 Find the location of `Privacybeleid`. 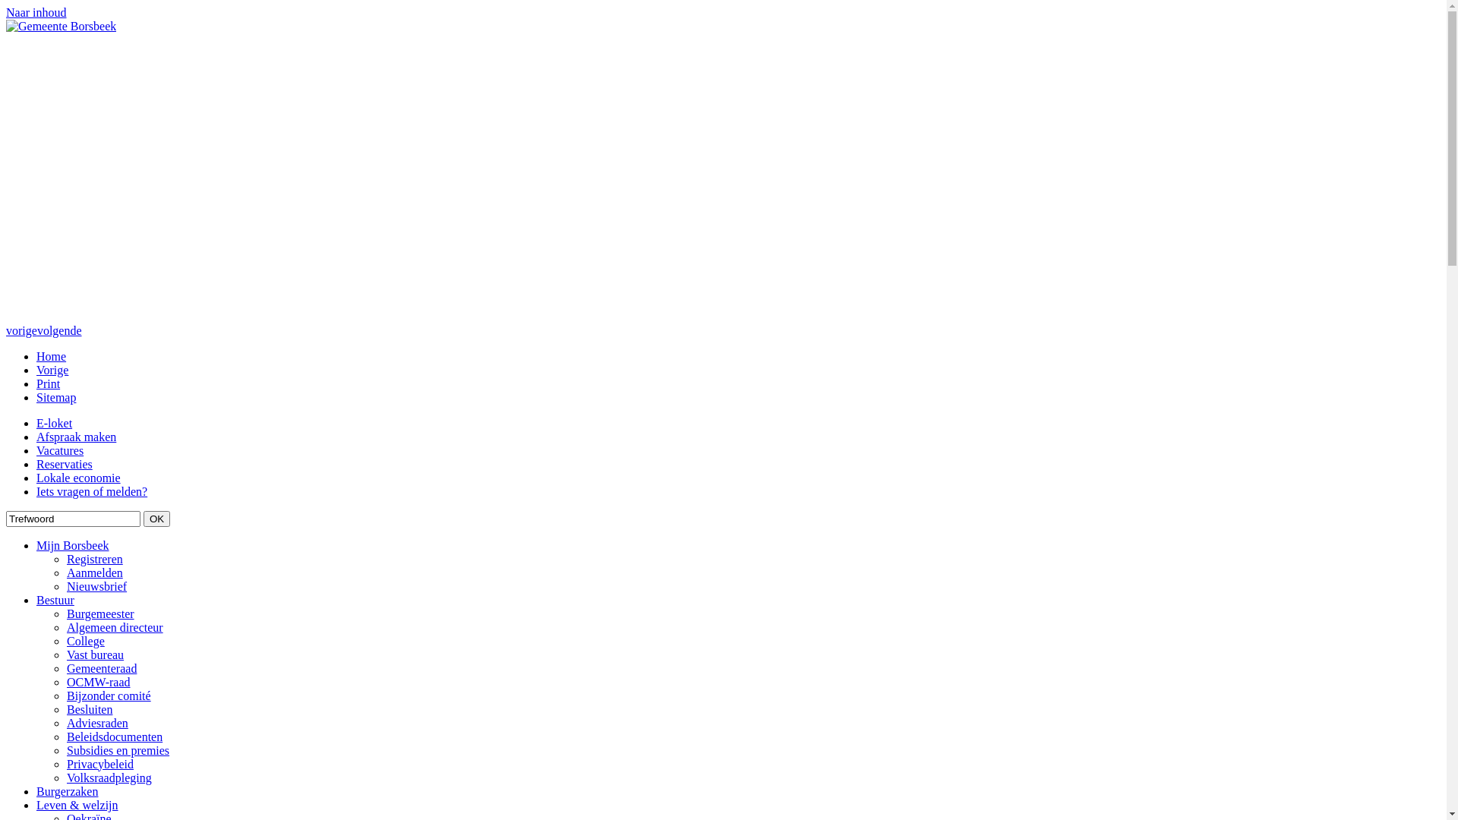

Privacybeleid is located at coordinates (100, 764).